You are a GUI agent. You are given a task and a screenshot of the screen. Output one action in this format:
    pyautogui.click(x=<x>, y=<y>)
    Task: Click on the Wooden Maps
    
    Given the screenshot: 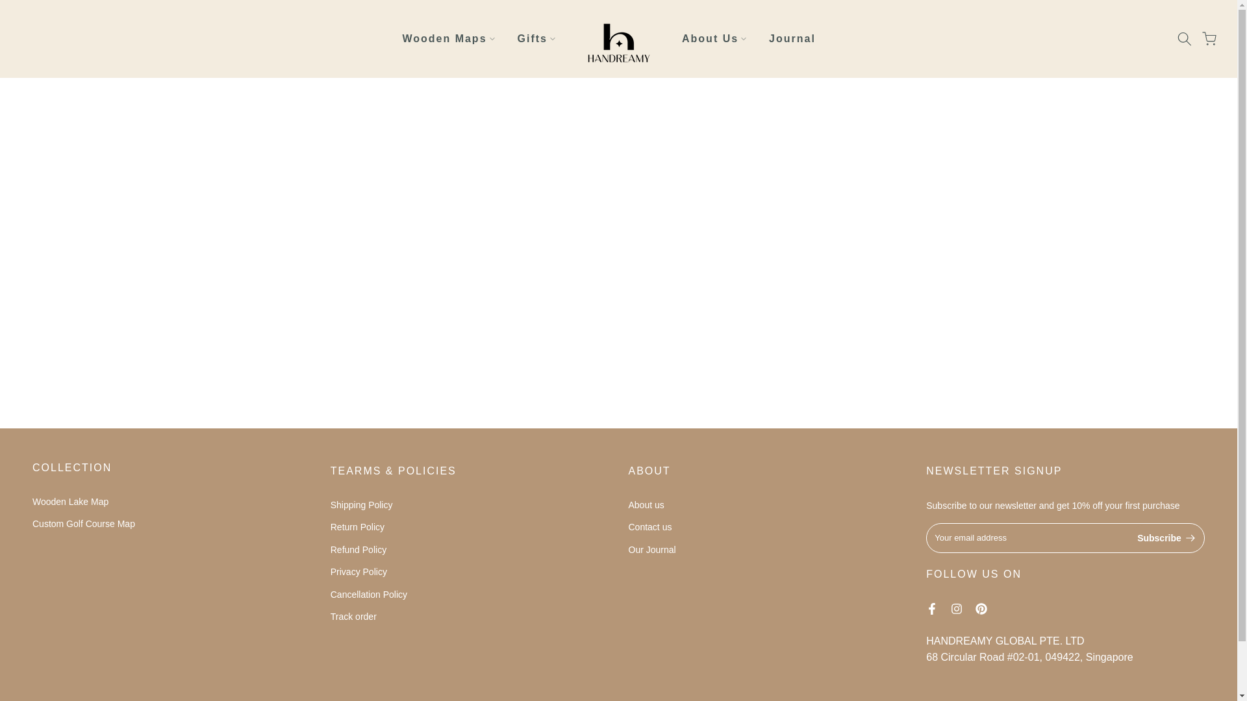 What is the action you would take?
    pyautogui.click(x=448, y=39)
    